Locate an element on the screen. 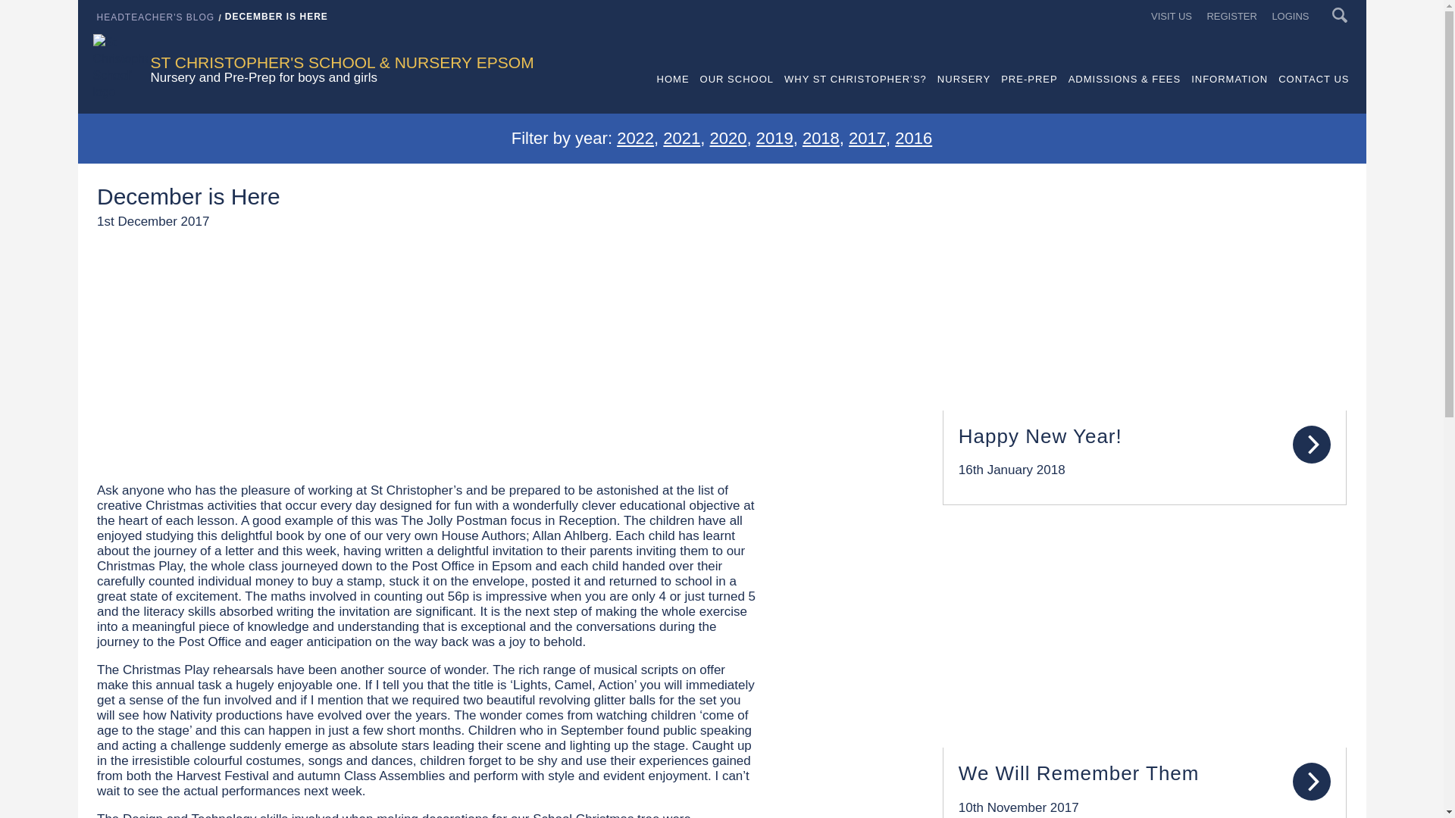 The image size is (1455, 818). Search is located at coordinates (1340, 15).